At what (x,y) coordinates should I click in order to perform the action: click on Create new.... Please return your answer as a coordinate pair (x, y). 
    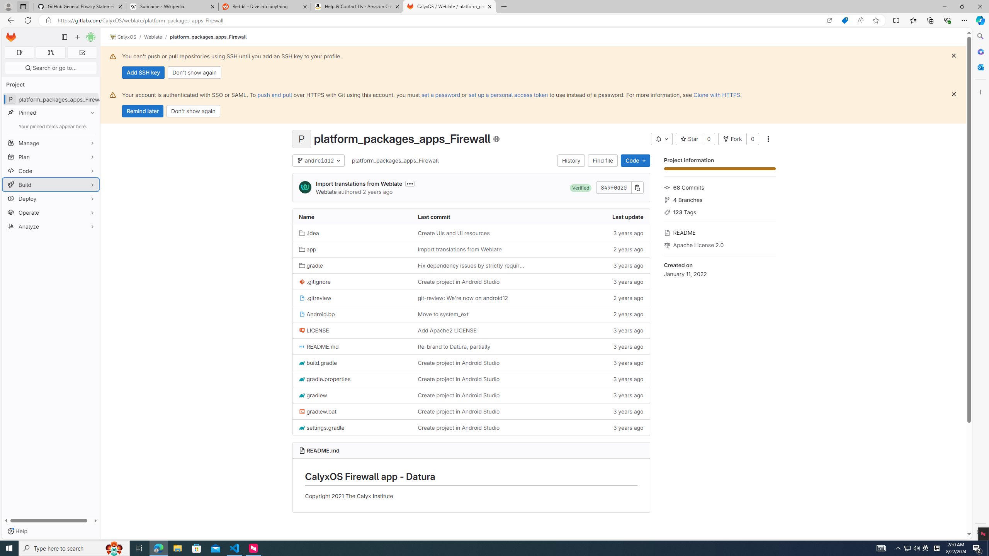
    Looking at the image, I should click on (77, 37).